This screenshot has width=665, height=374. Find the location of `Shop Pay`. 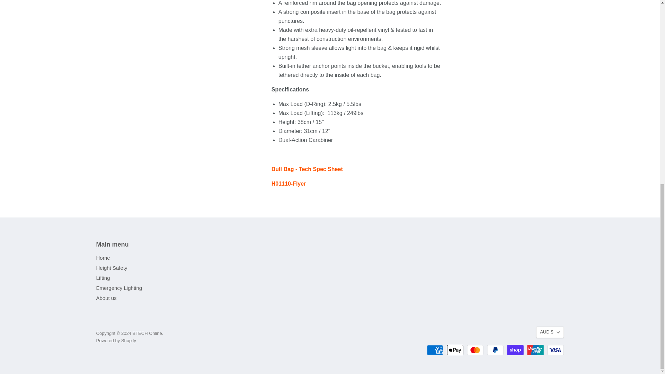

Shop Pay is located at coordinates (515, 350).